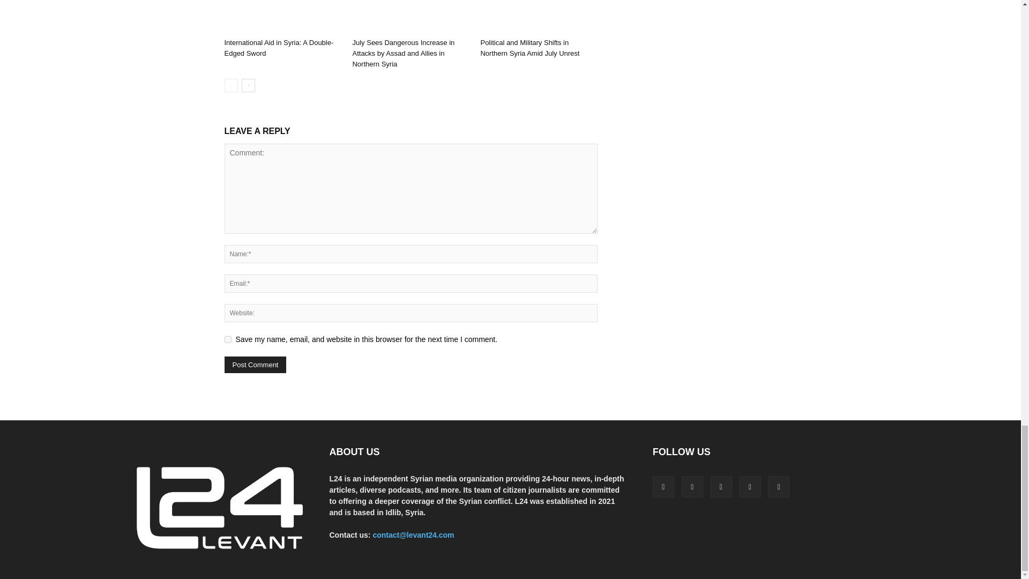  What do you see at coordinates (227, 340) in the screenshot?
I see `yes` at bounding box center [227, 340].